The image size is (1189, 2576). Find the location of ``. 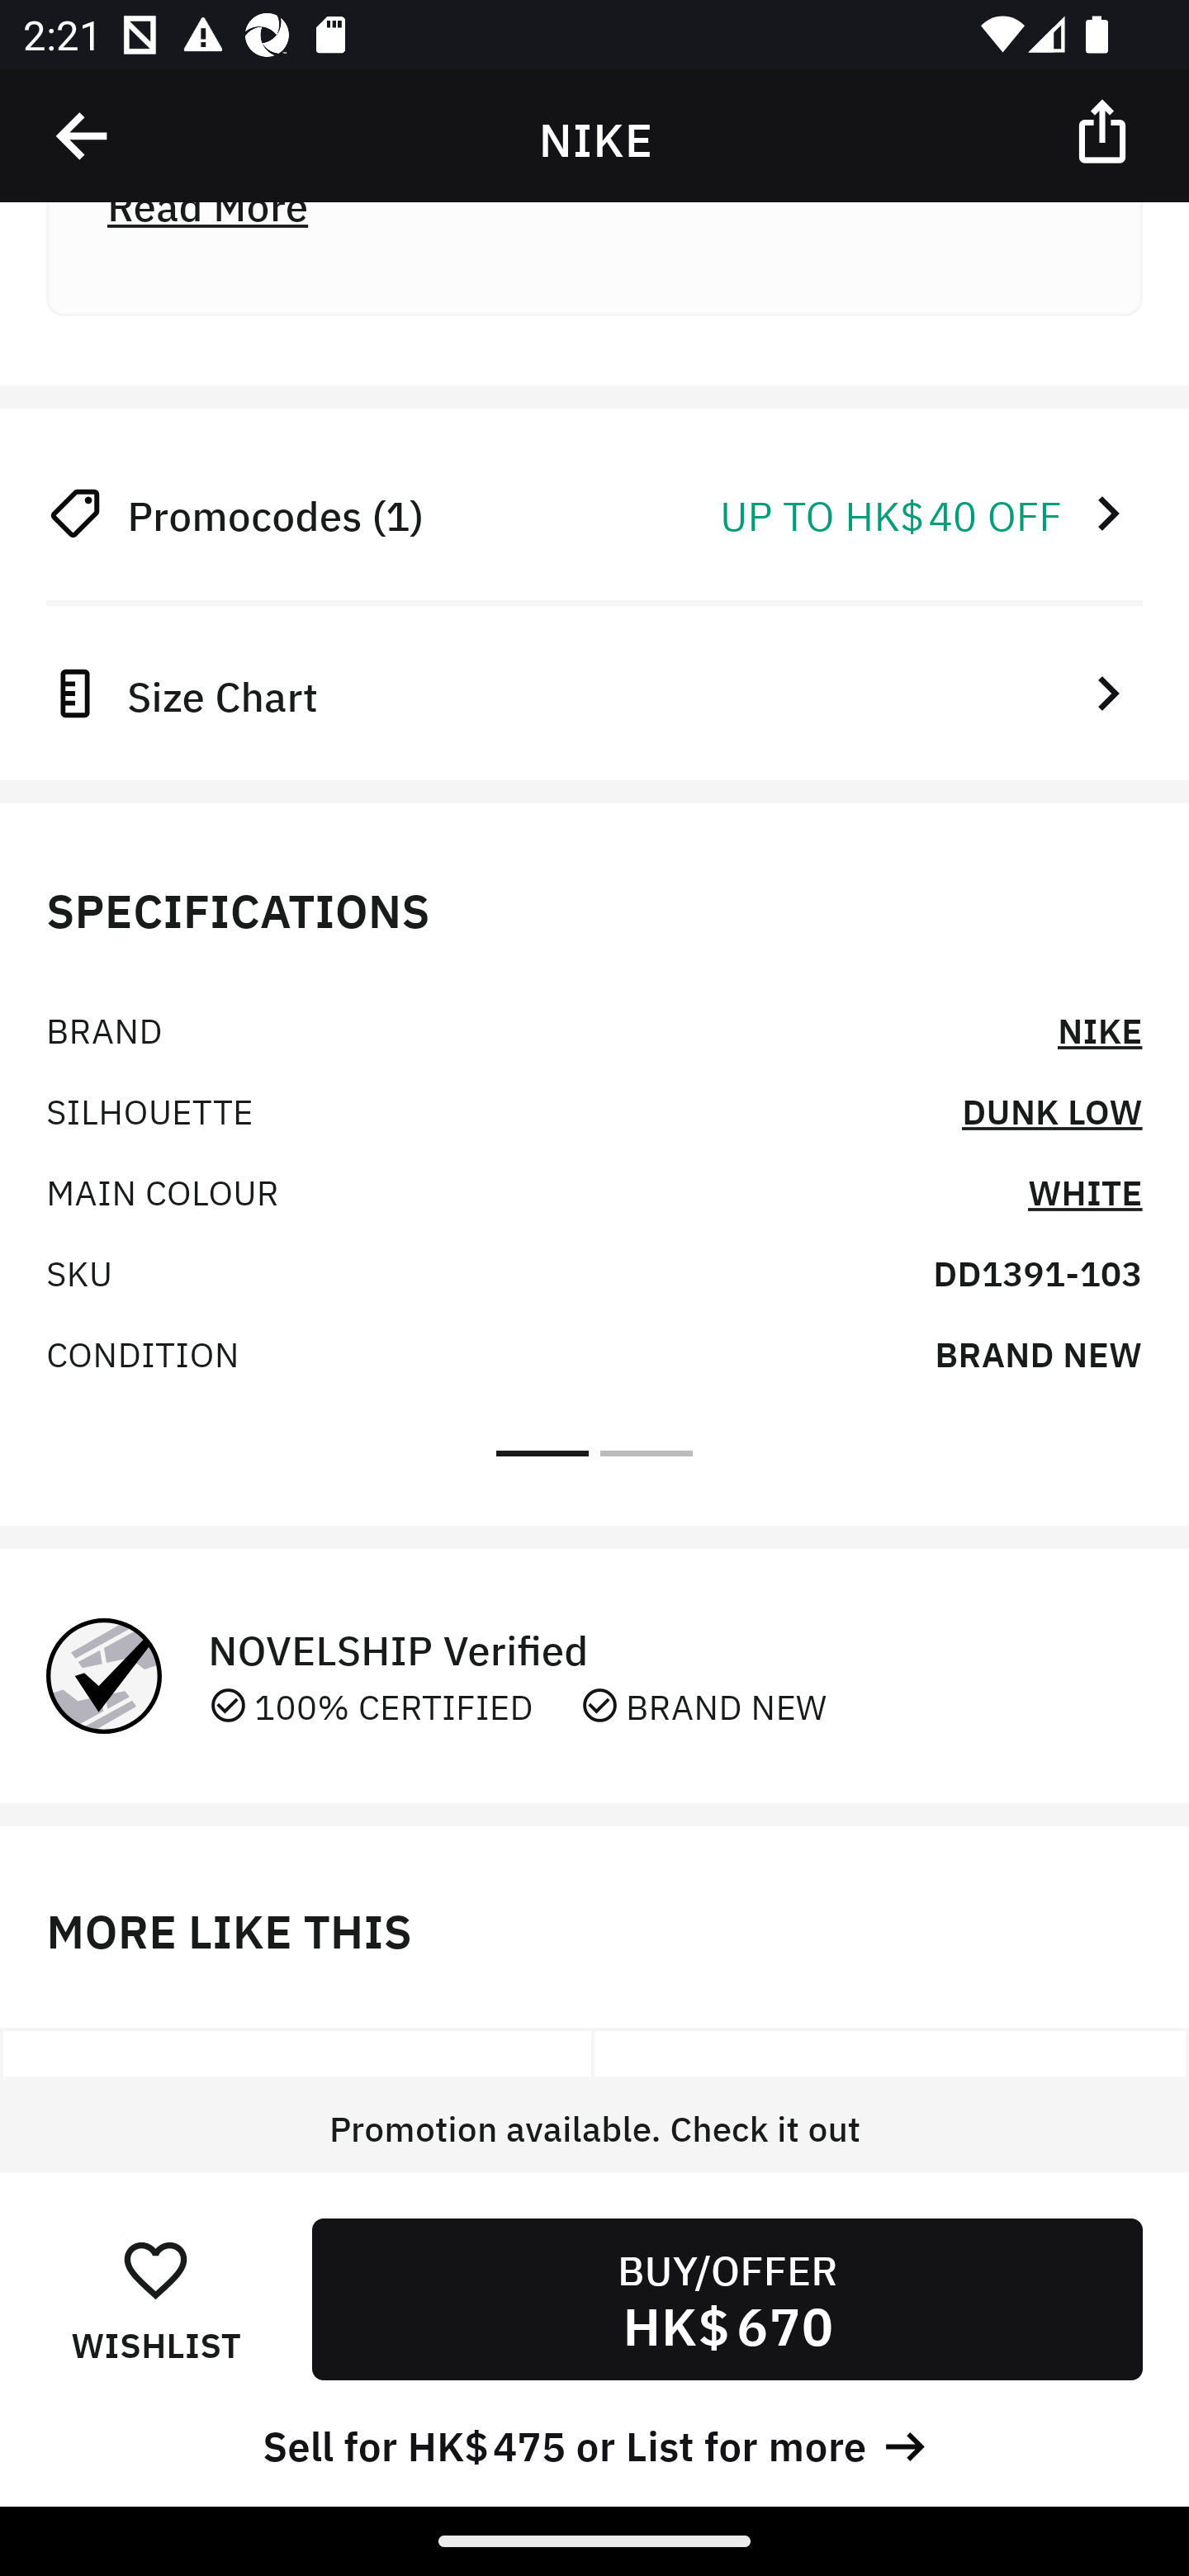

 is located at coordinates (83, 136).